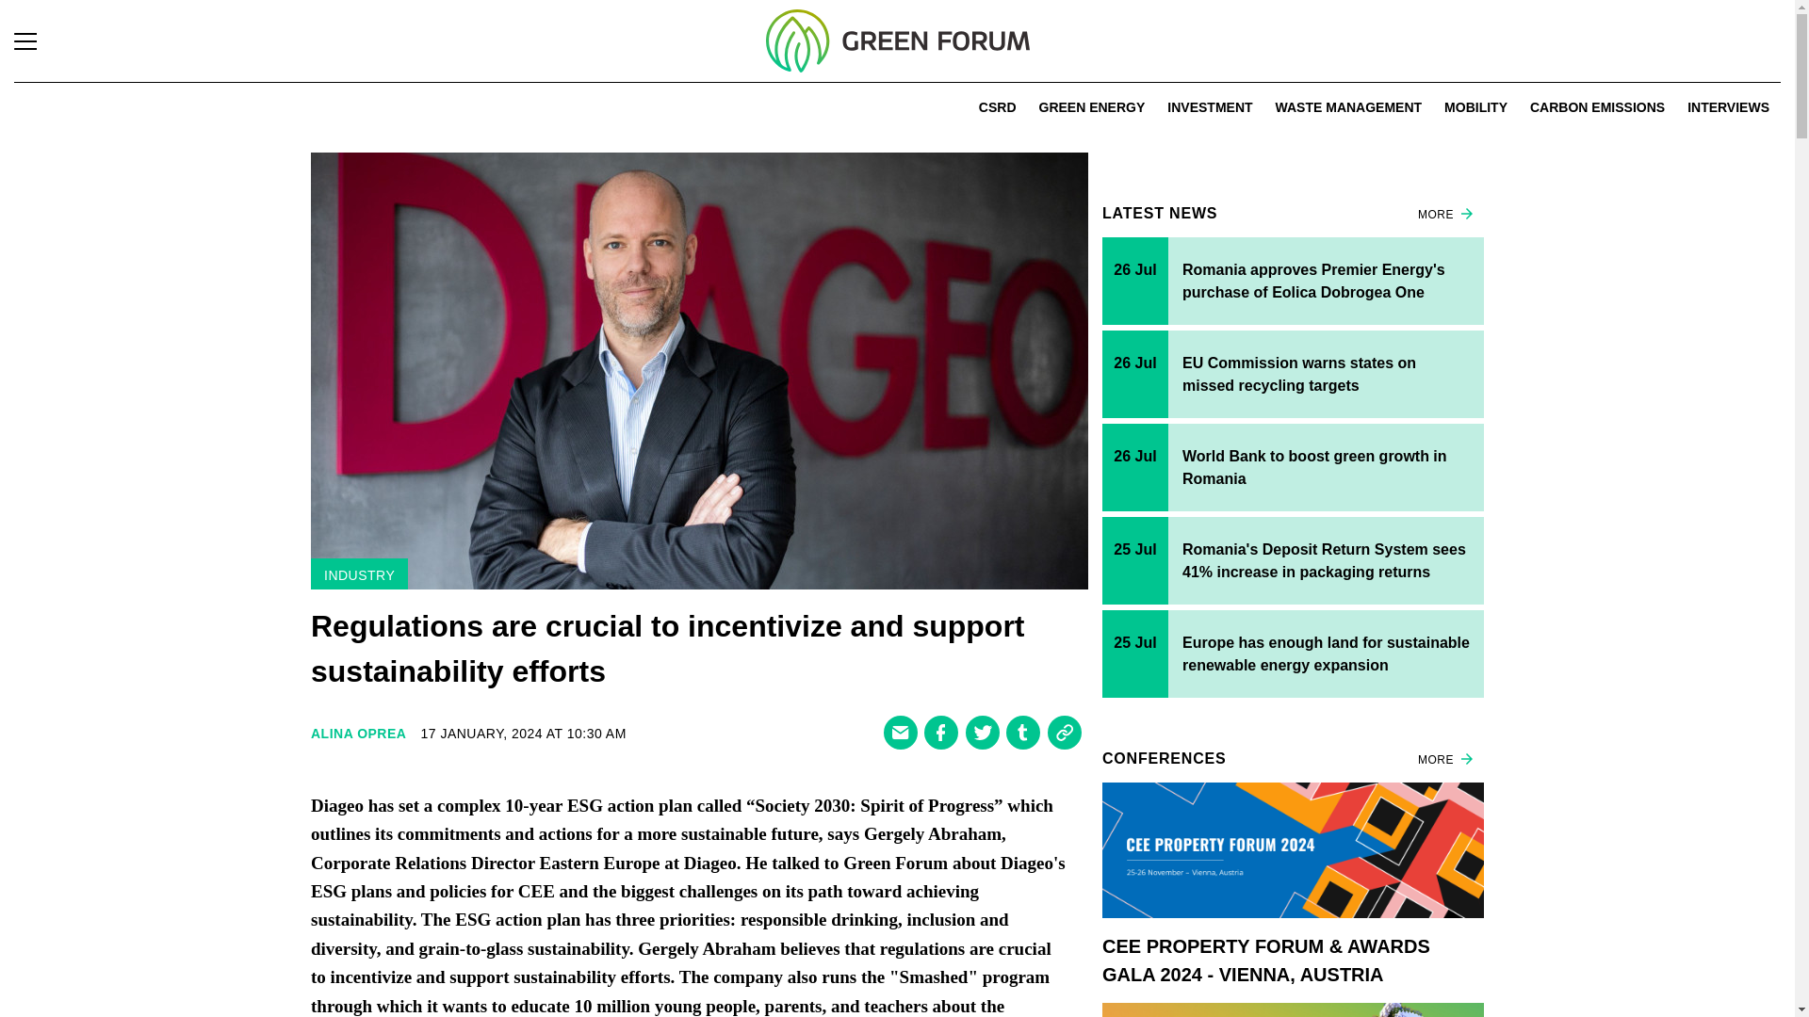 This screenshot has height=1017, width=1809. Describe the element at coordinates (358, 574) in the screenshot. I see `INDUSTRY` at that location.